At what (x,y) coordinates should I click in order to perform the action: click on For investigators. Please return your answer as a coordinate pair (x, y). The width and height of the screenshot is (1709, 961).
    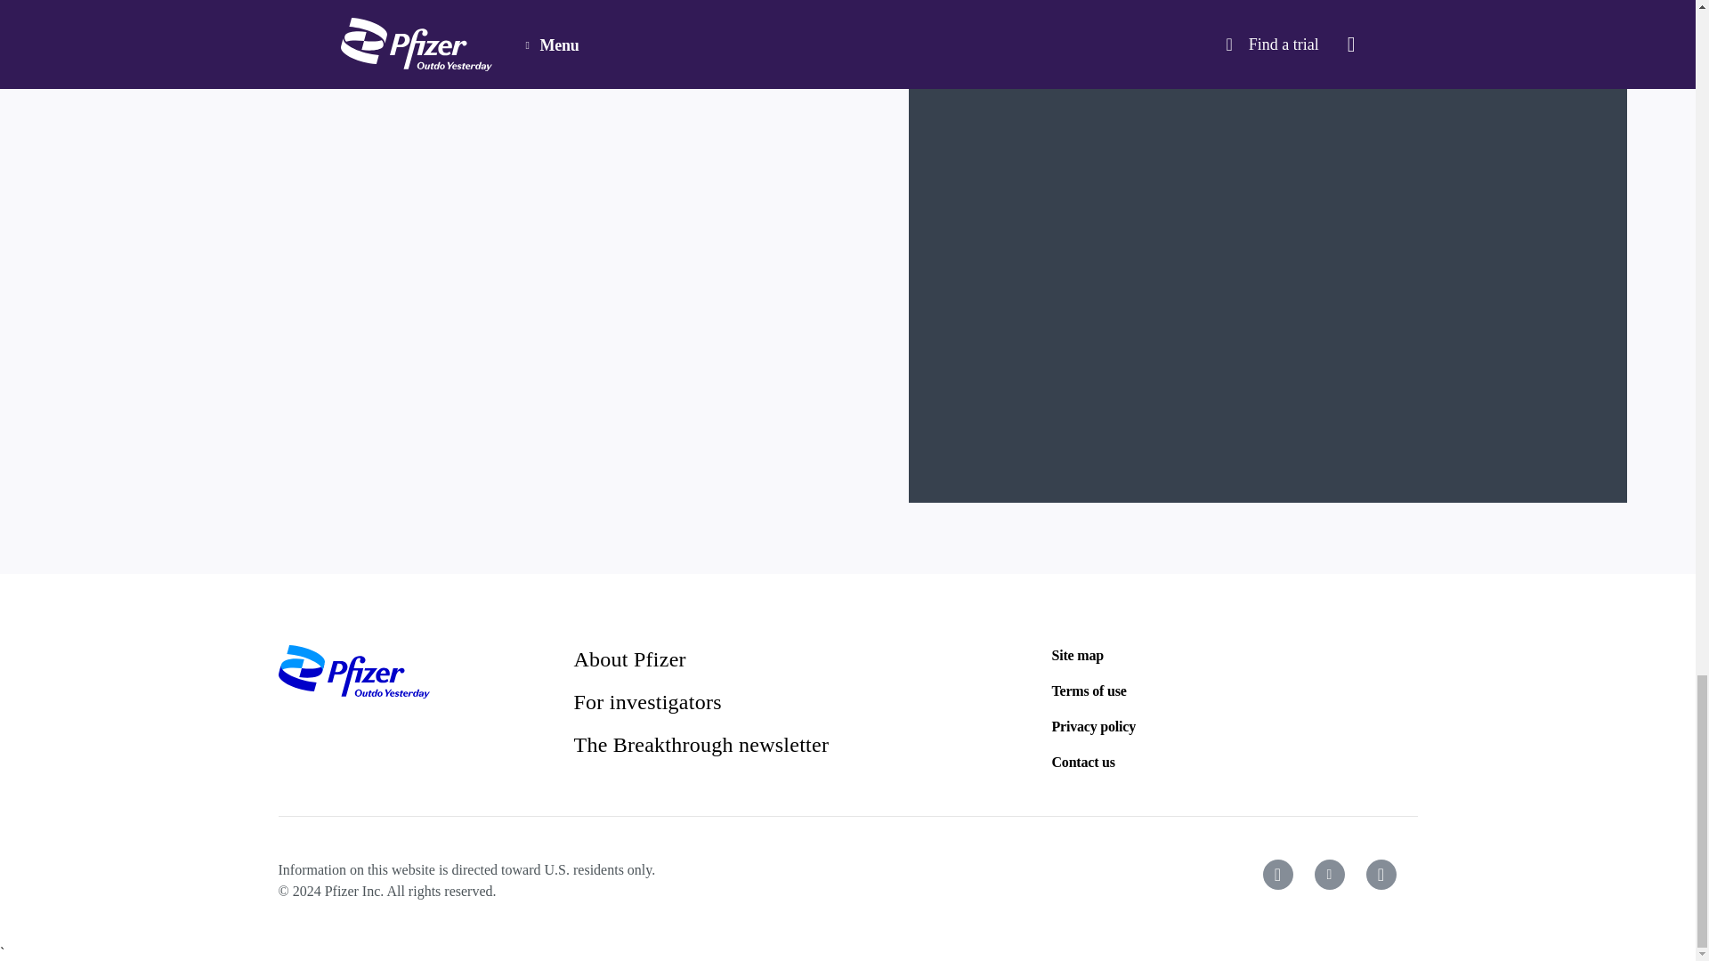
    Looking at the image, I should click on (646, 702).